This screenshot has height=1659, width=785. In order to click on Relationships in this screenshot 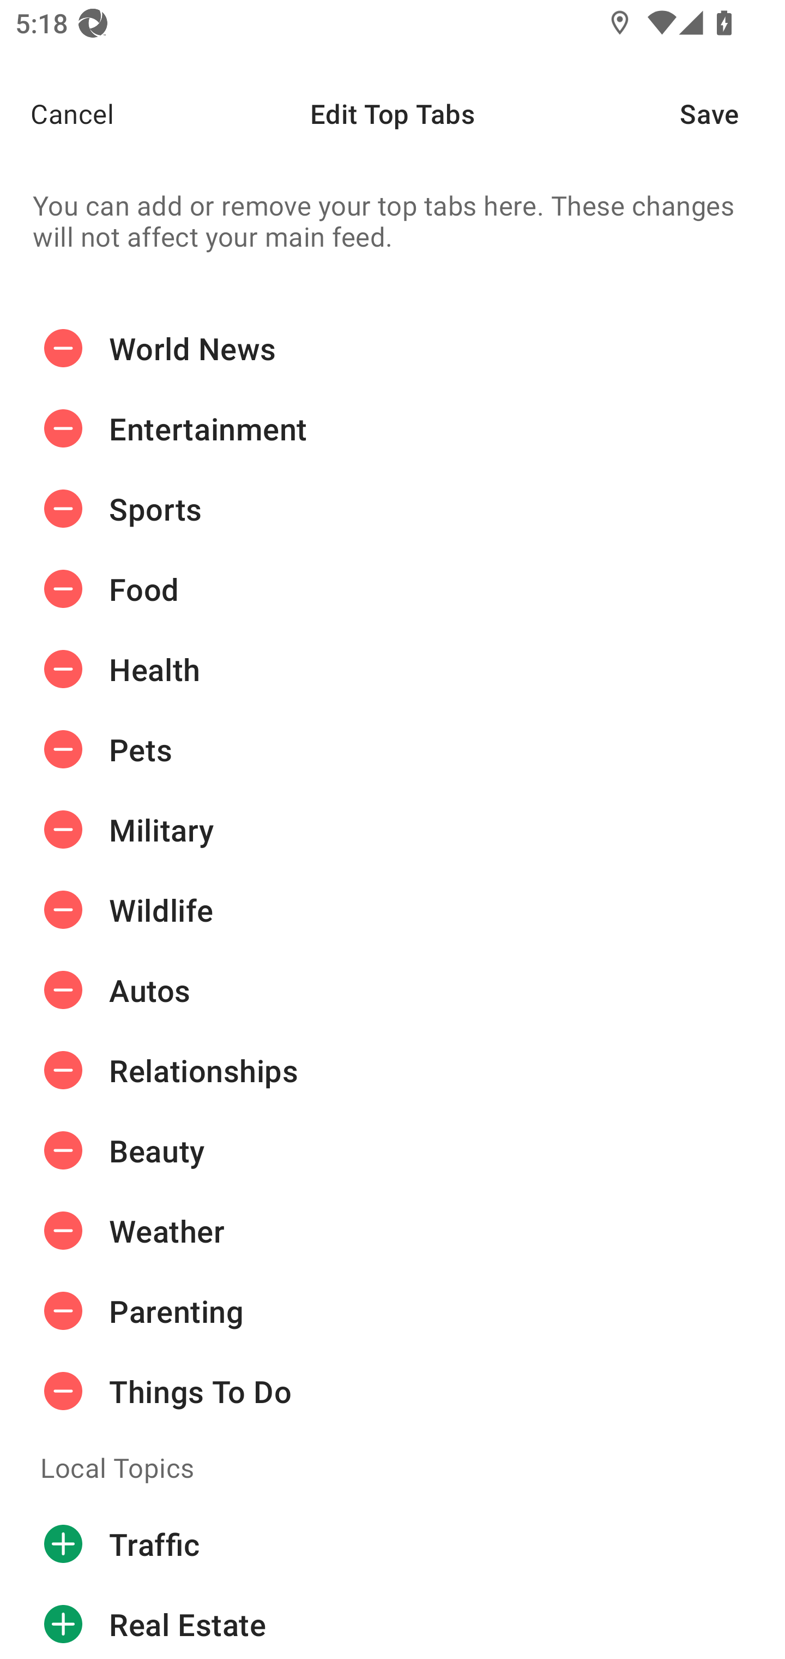, I will do `click(392, 1070)`.